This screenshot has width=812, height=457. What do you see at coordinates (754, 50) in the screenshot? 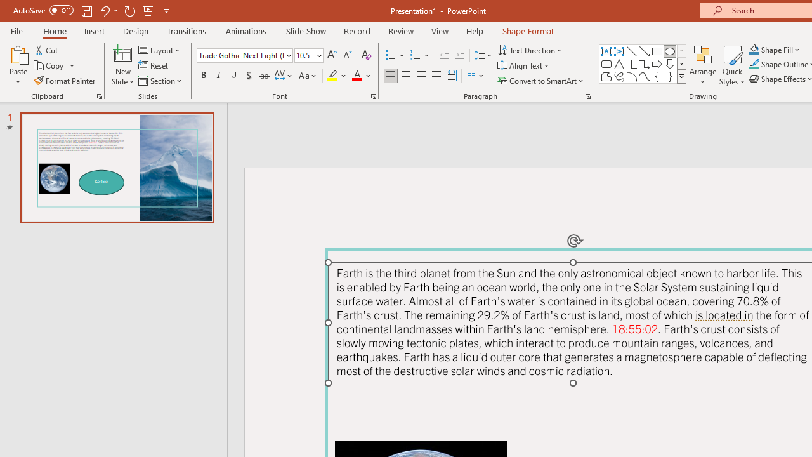
I see `Shape Fill Aqua, Accent 2` at bounding box center [754, 50].